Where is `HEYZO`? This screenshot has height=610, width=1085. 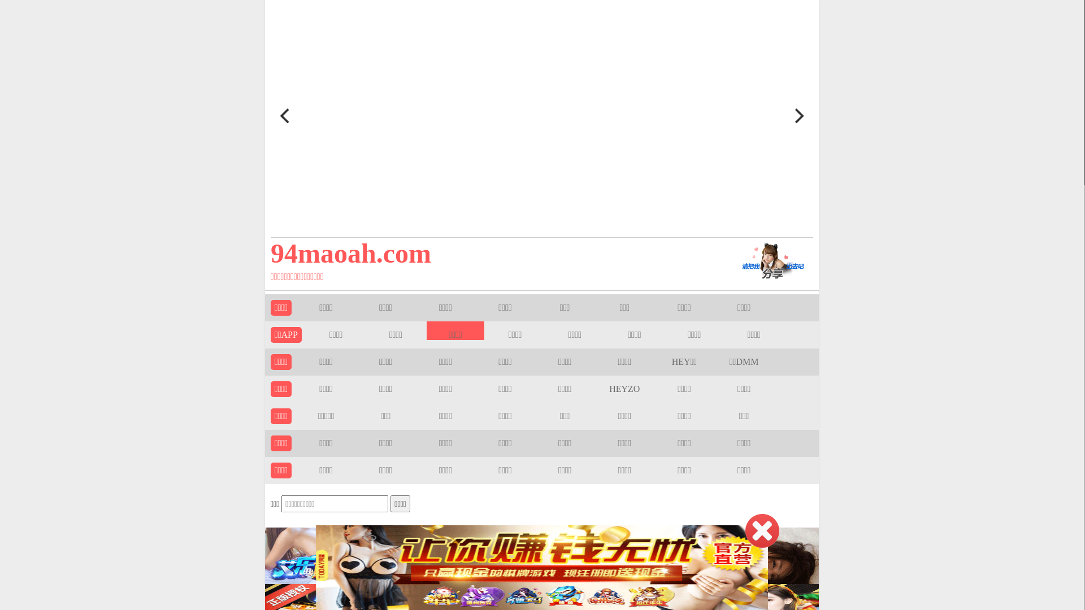
HEYZO is located at coordinates (624, 389).